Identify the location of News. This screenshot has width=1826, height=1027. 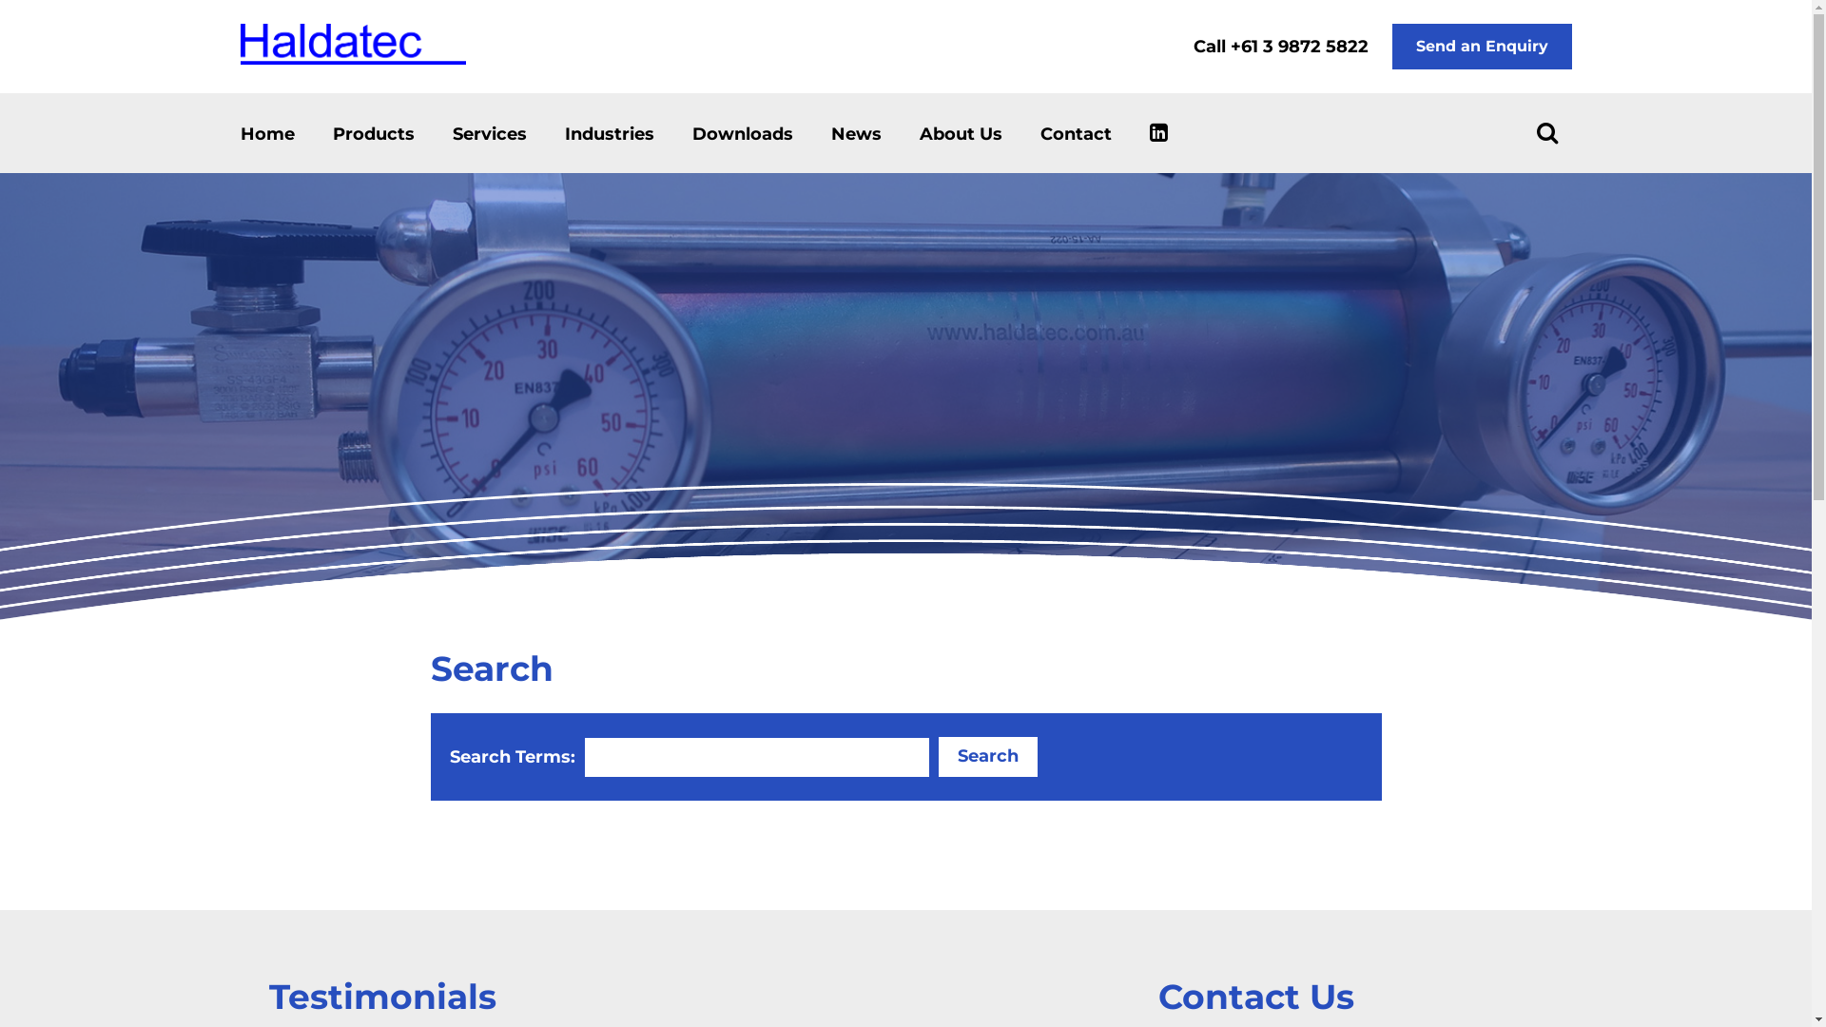
(856, 134).